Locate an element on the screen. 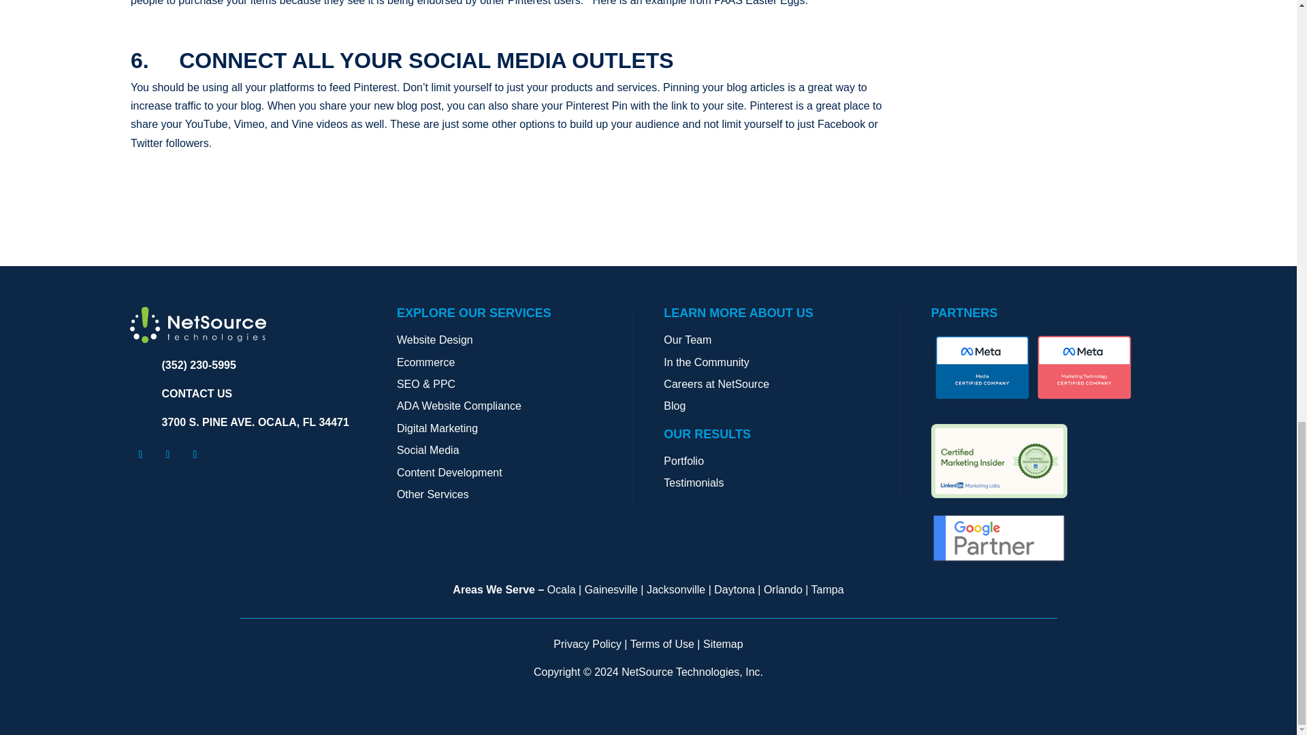  Follow on LinkedIn is located at coordinates (195, 455).